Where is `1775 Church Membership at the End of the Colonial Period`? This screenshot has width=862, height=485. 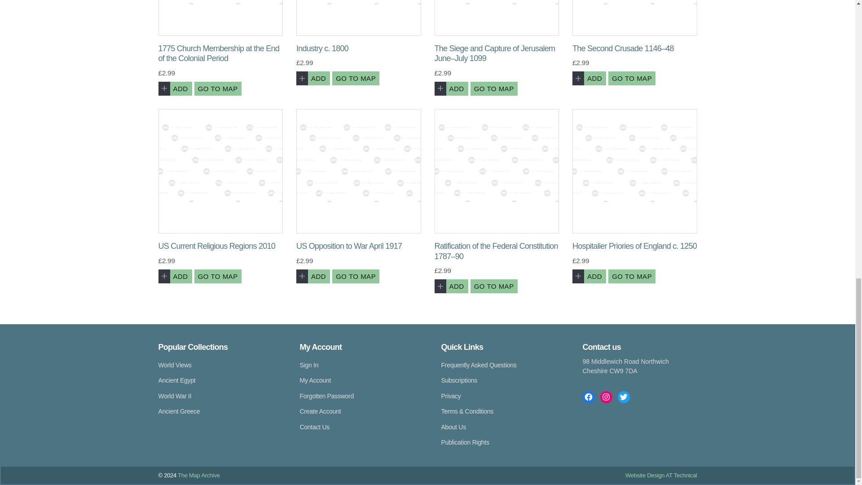 1775 Church Membership at the End of the Colonial Period is located at coordinates (220, 18).